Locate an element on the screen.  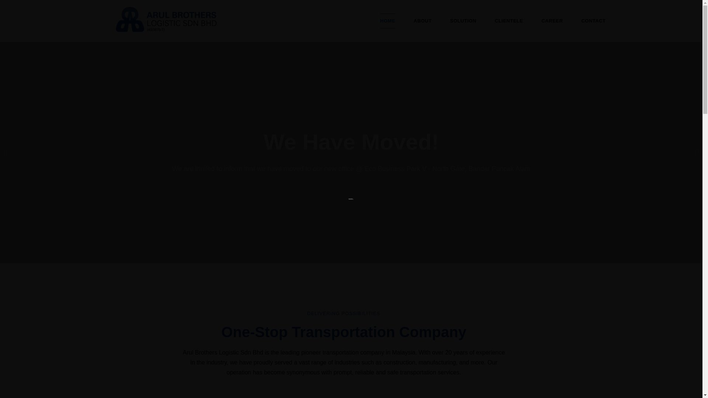
CAREER is located at coordinates (552, 21).